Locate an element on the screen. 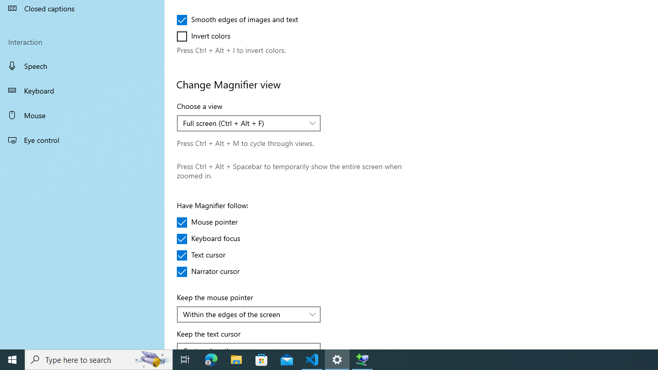 Image resolution: width=658 pixels, height=370 pixels. Speech is located at coordinates (82, 65).